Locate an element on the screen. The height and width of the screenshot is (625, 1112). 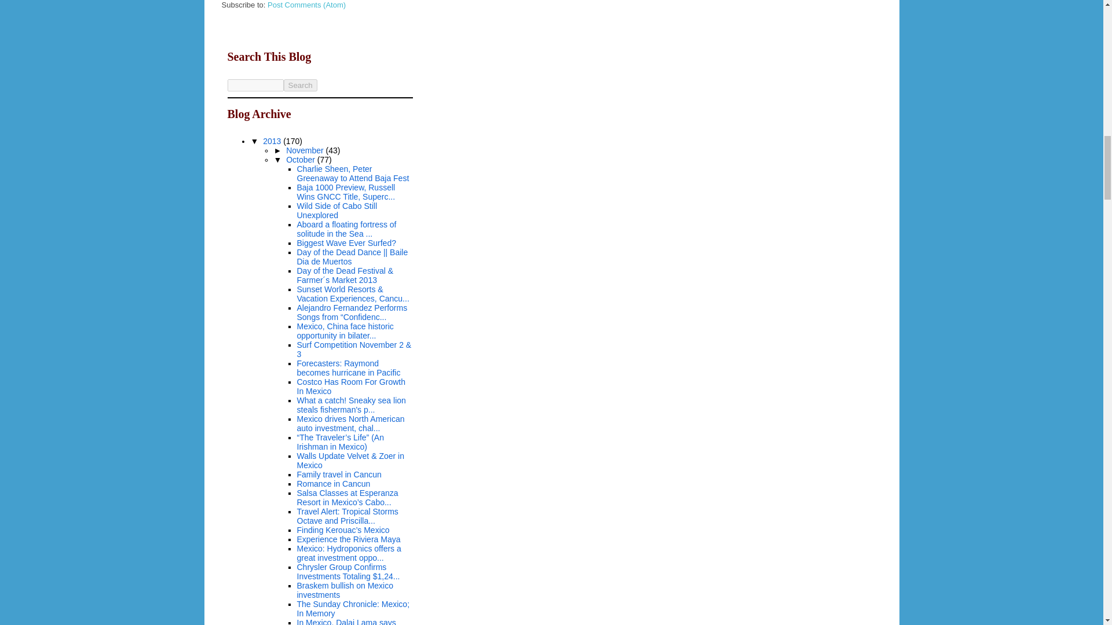
search is located at coordinates (255, 85).